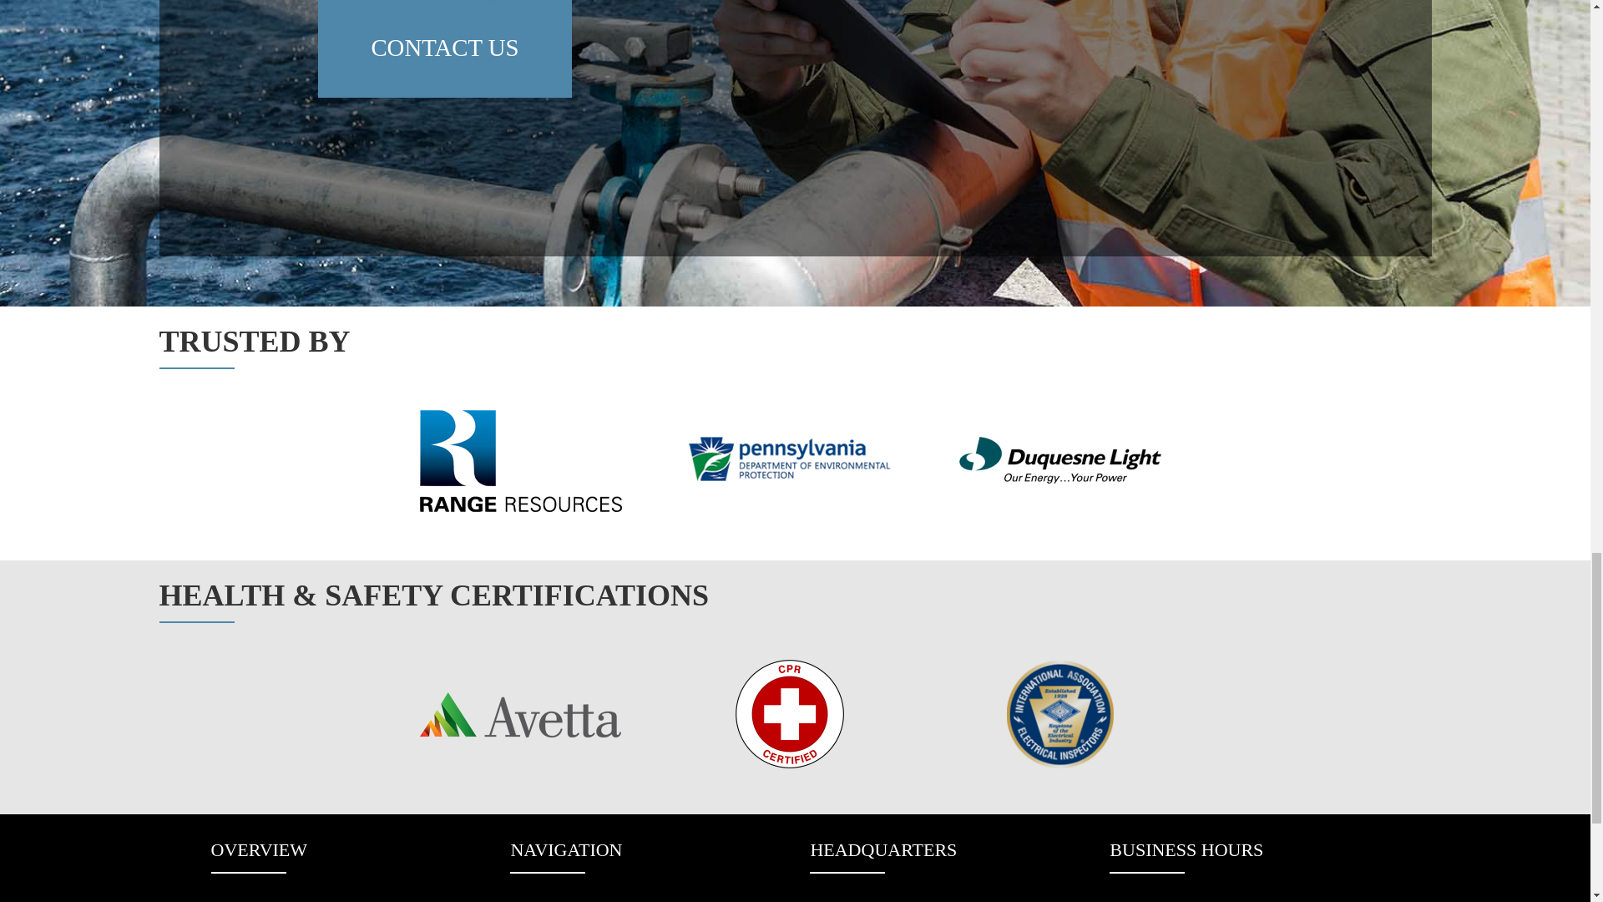 Image resolution: width=1603 pixels, height=902 pixels. Describe the element at coordinates (519, 714) in the screenshot. I see `health-avetta` at that location.